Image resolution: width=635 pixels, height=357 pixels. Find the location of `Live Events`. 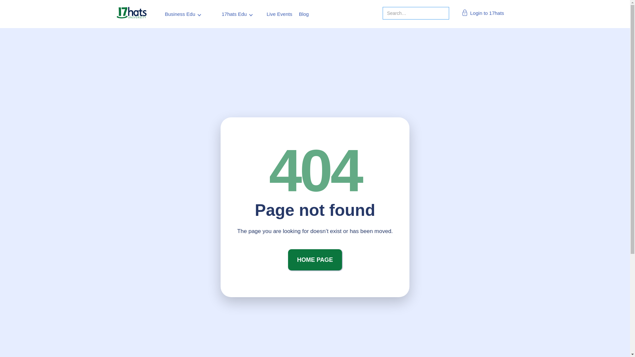

Live Events is located at coordinates (279, 14).